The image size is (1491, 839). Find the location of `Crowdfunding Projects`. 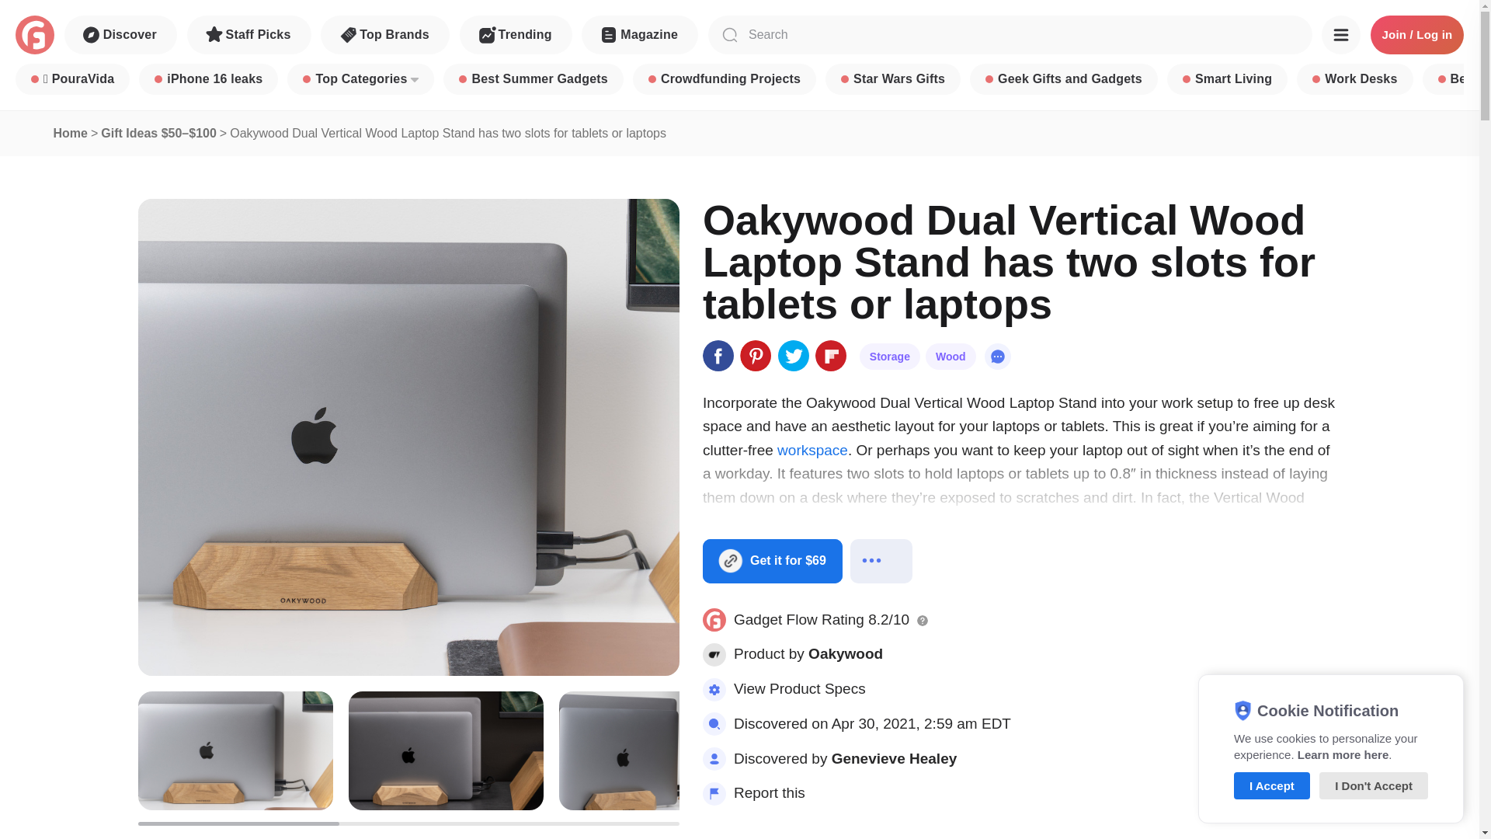

Crowdfunding Projects is located at coordinates (724, 79).